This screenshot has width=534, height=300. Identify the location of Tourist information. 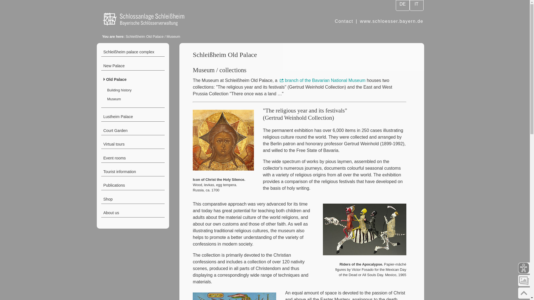
(133, 171).